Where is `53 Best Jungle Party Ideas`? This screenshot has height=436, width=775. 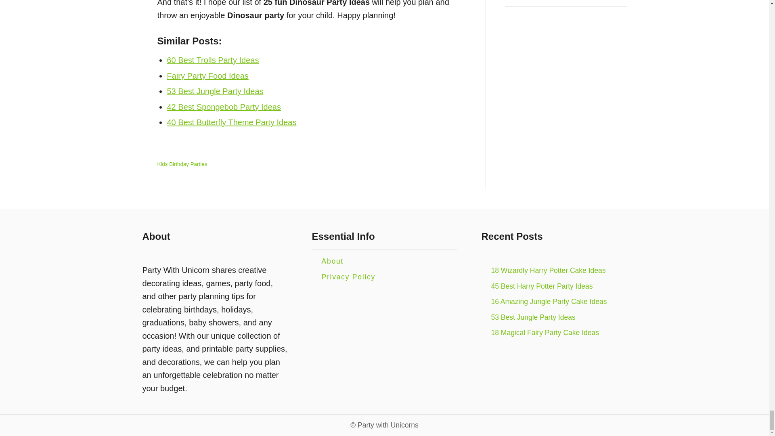 53 Best Jungle Party Ideas is located at coordinates (215, 91).